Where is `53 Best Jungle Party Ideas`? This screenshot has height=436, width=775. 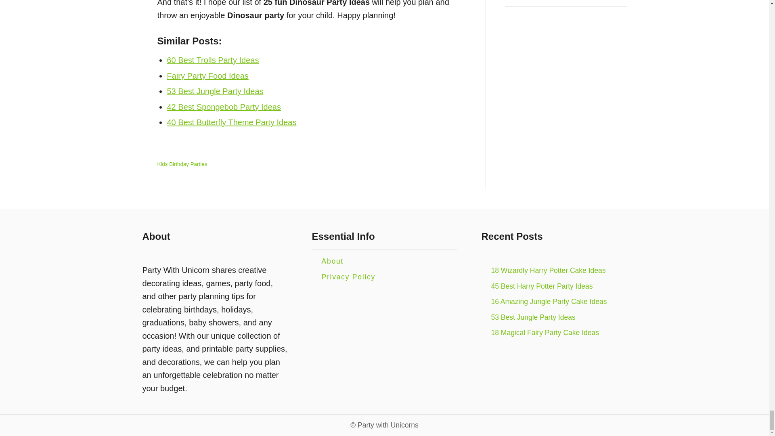 53 Best Jungle Party Ideas is located at coordinates (215, 91).